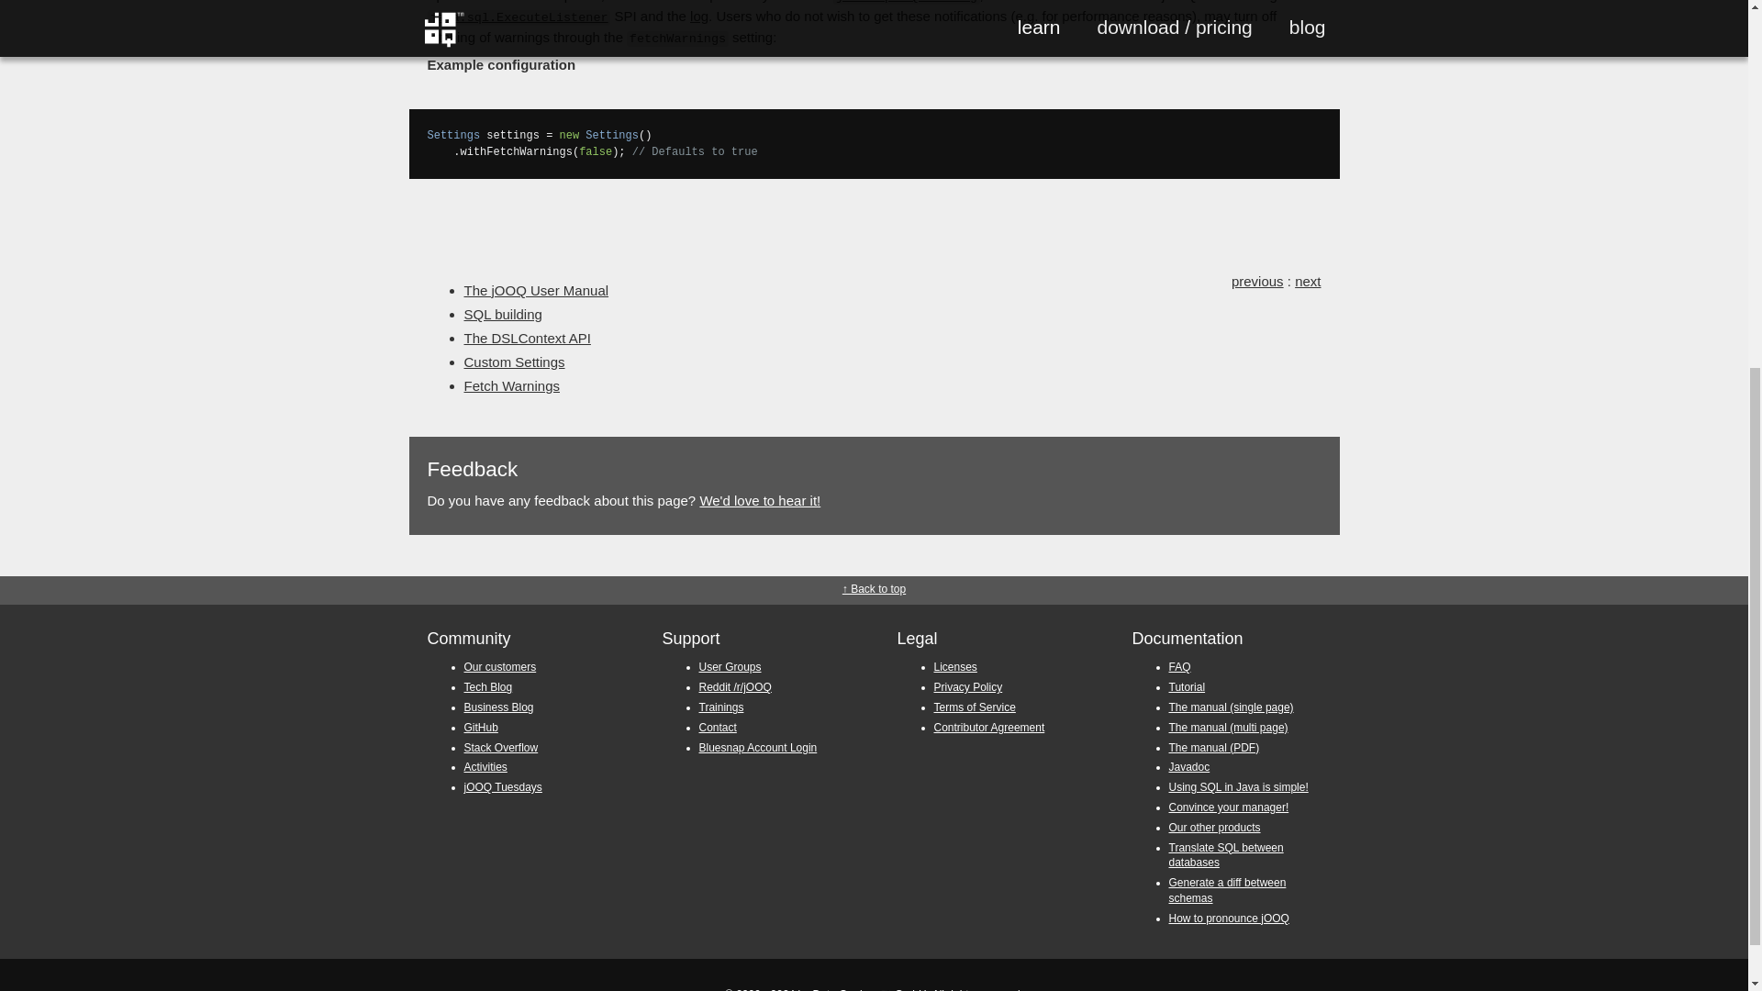 This screenshot has width=1762, height=991. Describe the element at coordinates (699, 15) in the screenshot. I see `jOOQ Manual reference: Logging with LoggerListener` at that location.